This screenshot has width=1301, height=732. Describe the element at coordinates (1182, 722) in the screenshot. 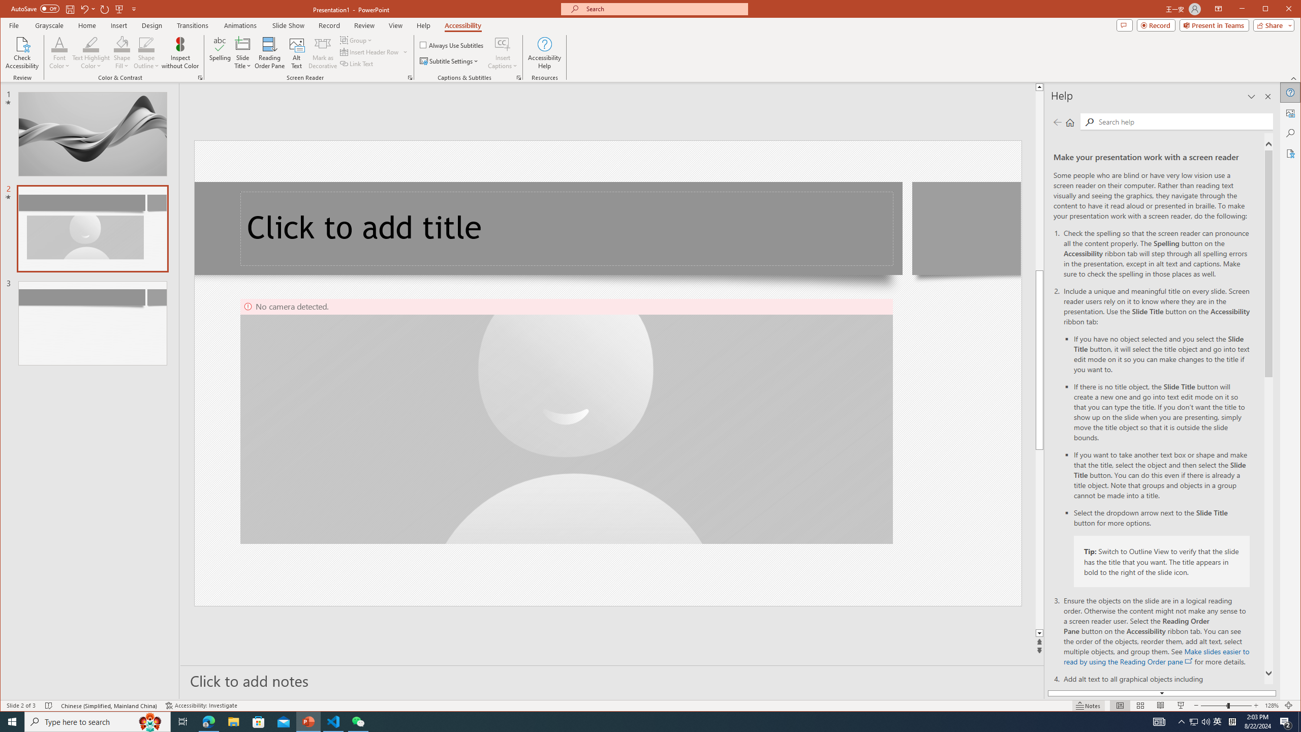

I see `Notification Chevron` at that location.